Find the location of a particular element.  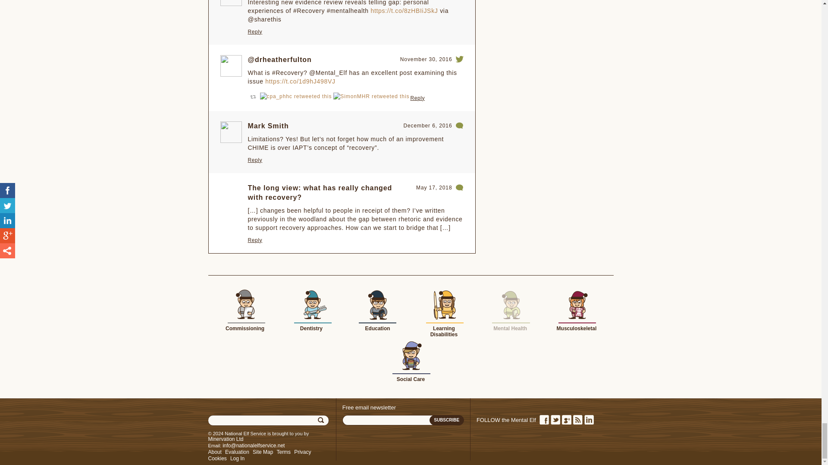

Subscribe is located at coordinates (447, 420).